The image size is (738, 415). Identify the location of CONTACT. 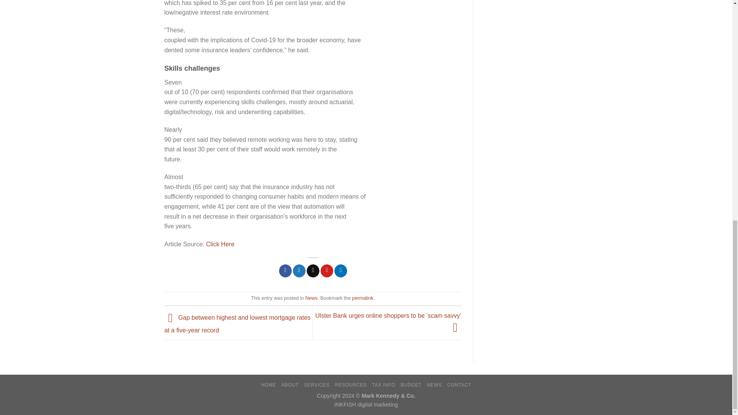
(459, 385).